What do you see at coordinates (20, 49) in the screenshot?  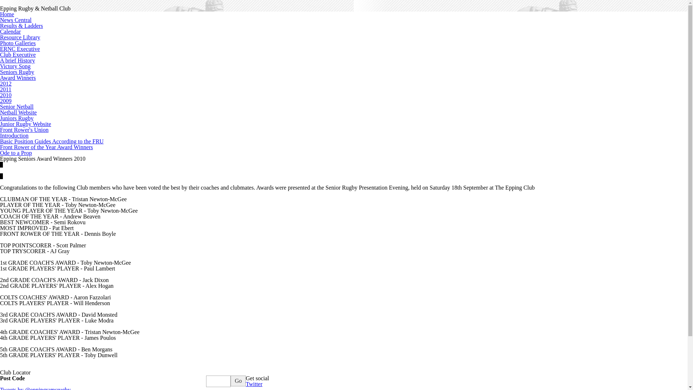 I see `ERNC Executive` at bounding box center [20, 49].